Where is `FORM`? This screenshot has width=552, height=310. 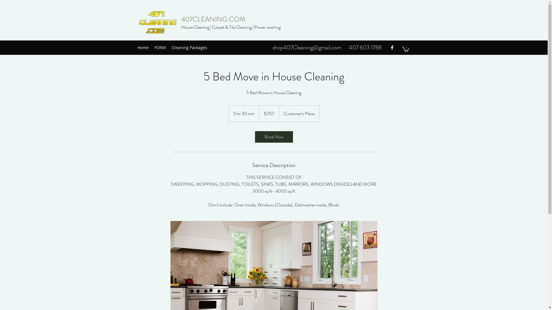
FORM is located at coordinates (160, 48).